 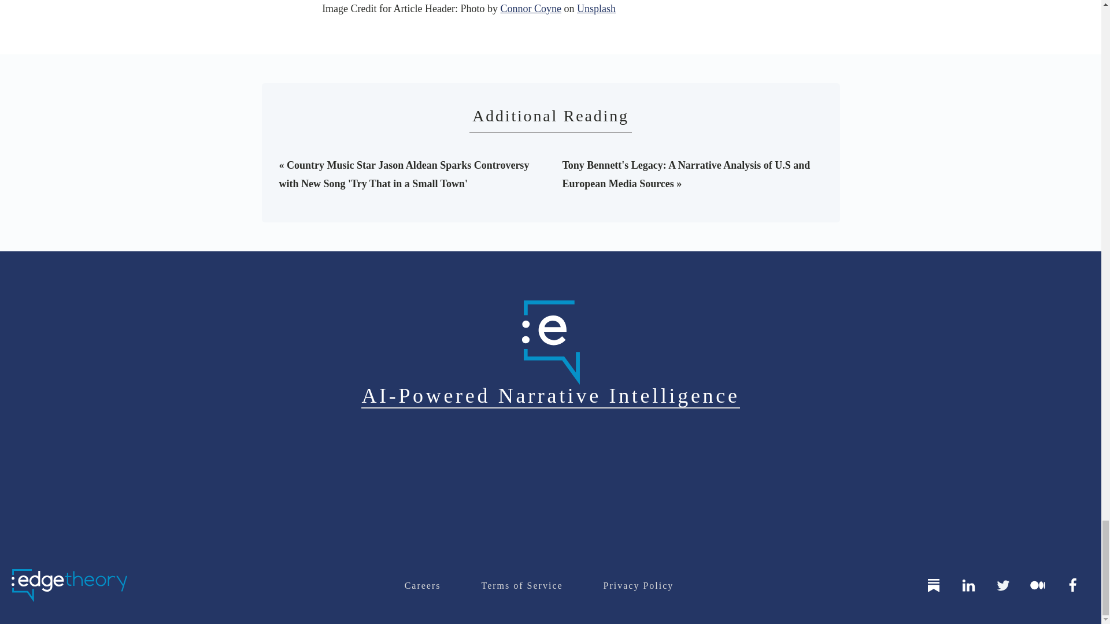 What do you see at coordinates (597, 8) in the screenshot?
I see `Unsplash` at bounding box center [597, 8].